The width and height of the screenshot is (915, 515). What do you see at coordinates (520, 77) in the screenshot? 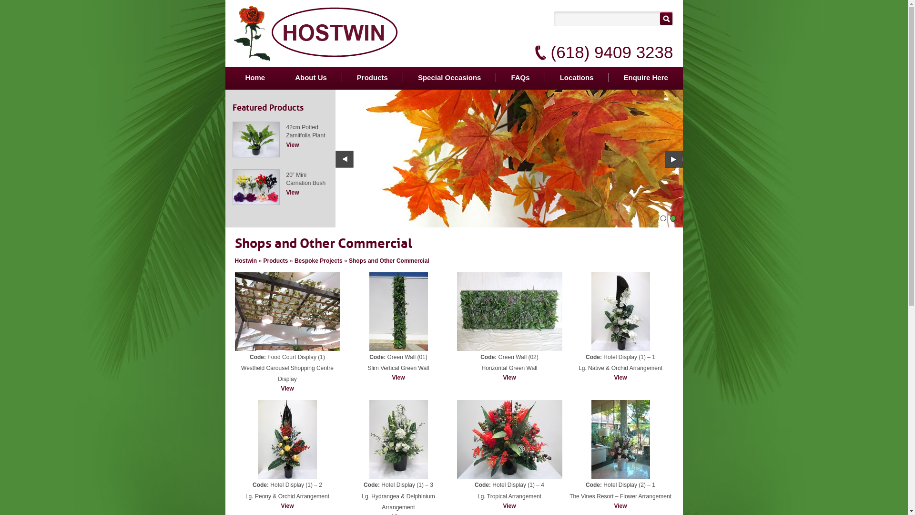
I see `FAQs` at bounding box center [520, 77].